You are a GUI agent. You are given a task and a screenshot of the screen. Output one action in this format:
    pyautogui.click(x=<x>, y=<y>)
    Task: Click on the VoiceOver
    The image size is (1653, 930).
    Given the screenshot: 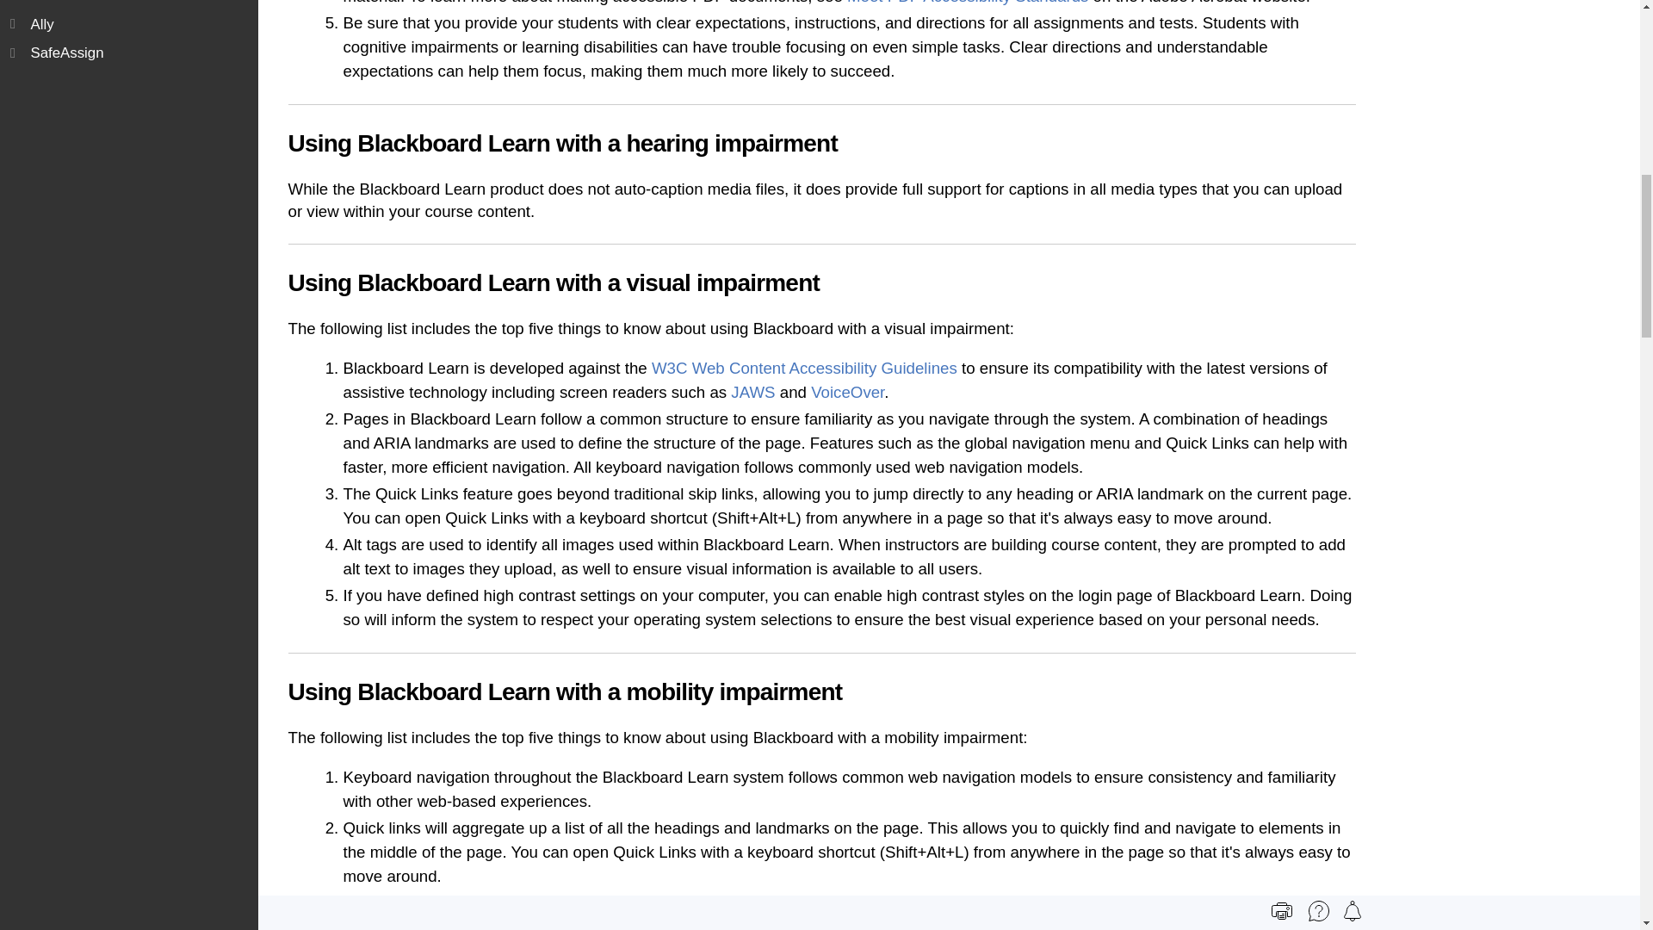 What is the action you would take?
    pyautogui.click(x=847, y=392)
    